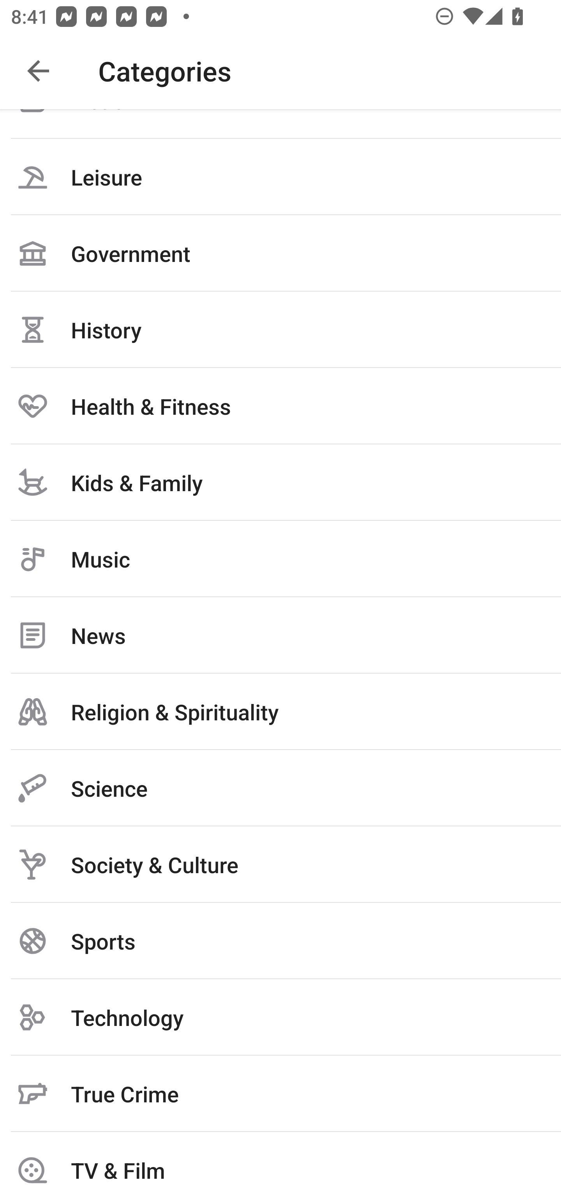  I want to click on Religion & Spirituality, so click(280, 711).